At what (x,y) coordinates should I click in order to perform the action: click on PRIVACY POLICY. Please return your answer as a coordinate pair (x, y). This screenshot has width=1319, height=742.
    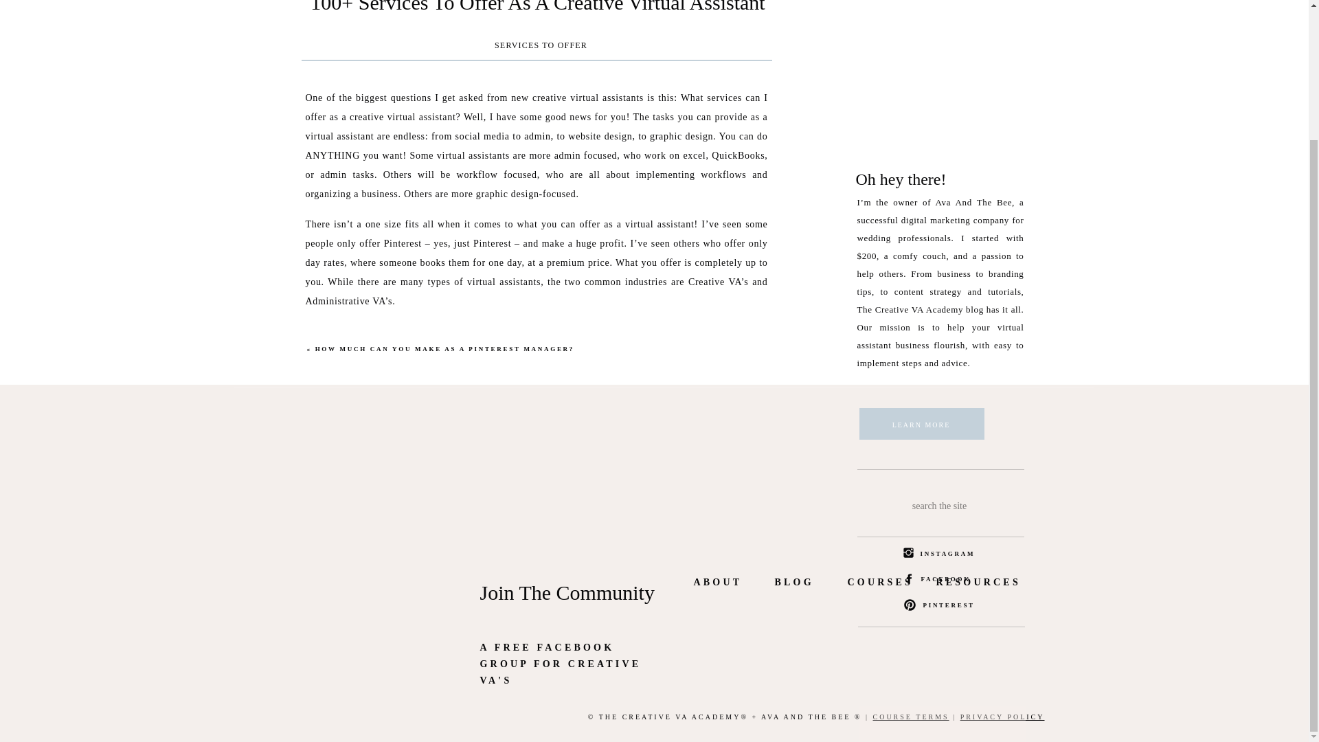
    Looking at the image, I should click on (1002, 716).